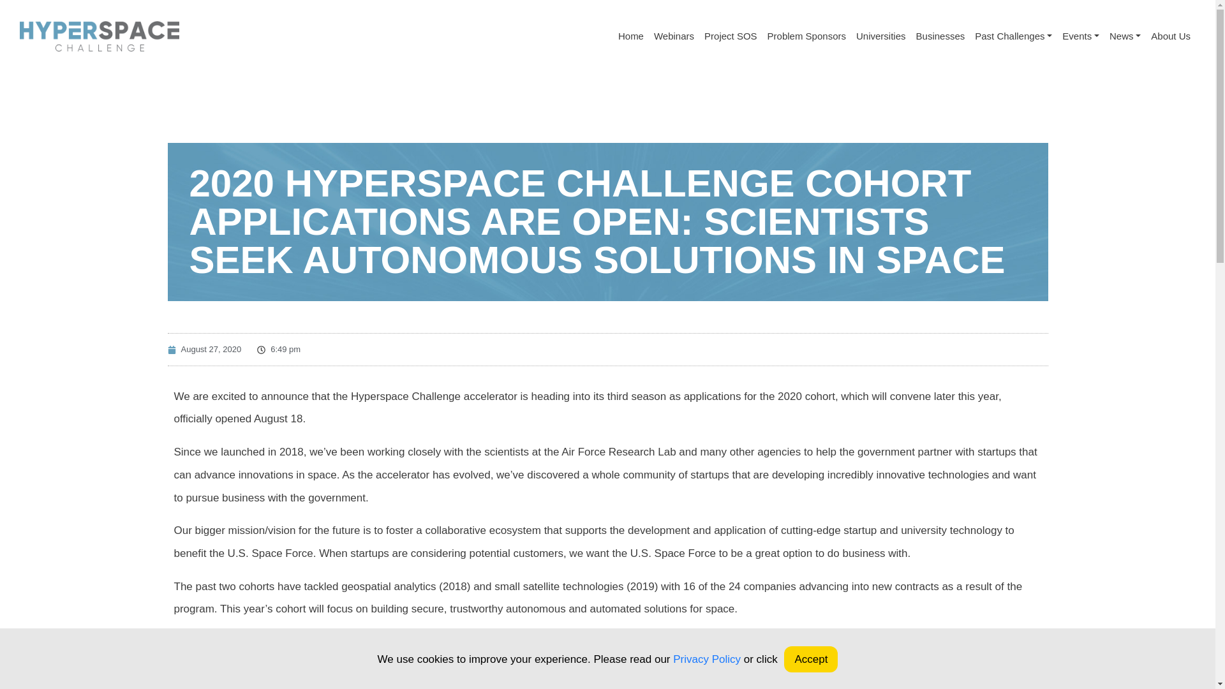  What do you see at coordinates (810, 658) in the screenshot?
I see `Accept` at bounding box center [810, 658].